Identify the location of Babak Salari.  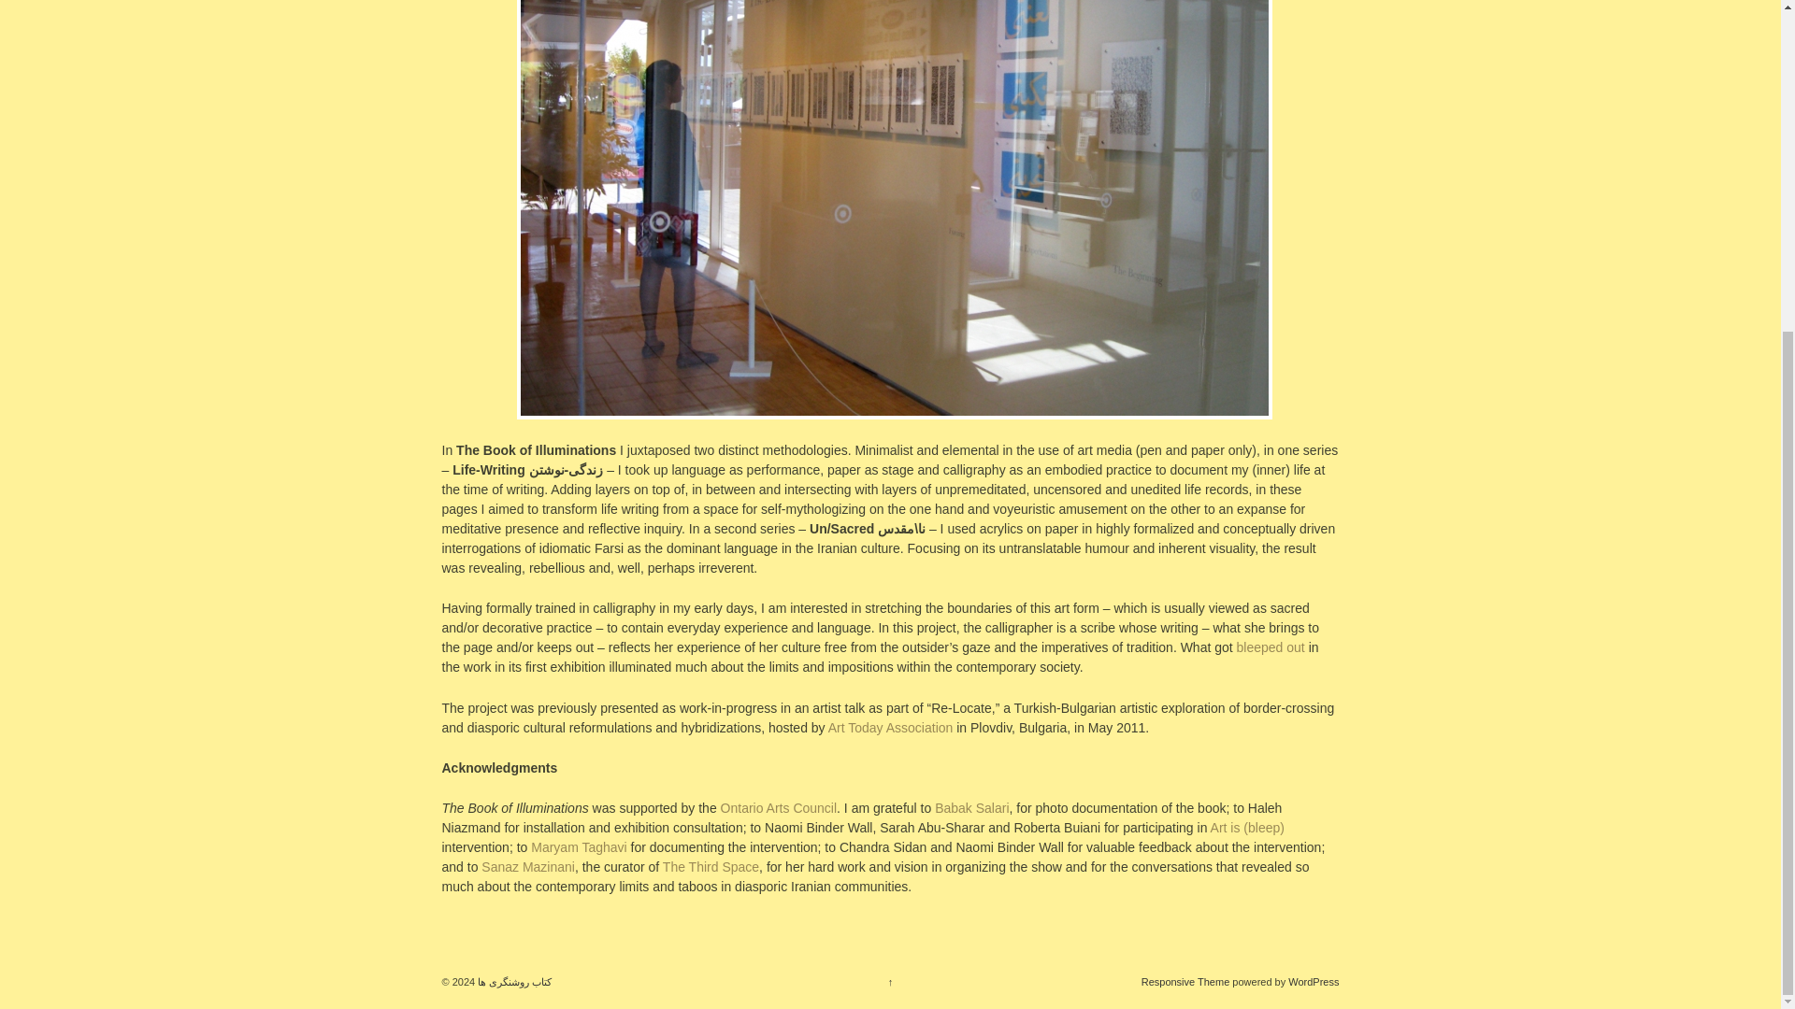
(972, 807).